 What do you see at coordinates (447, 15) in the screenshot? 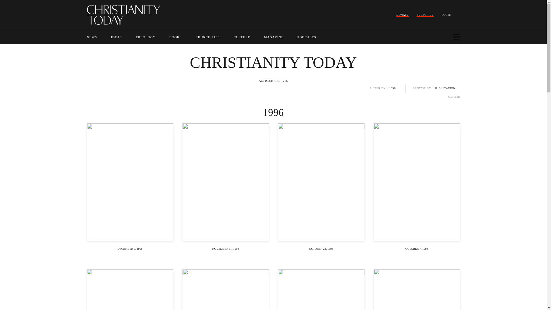
I see `LOG IN` at bounding box center [447, 15].